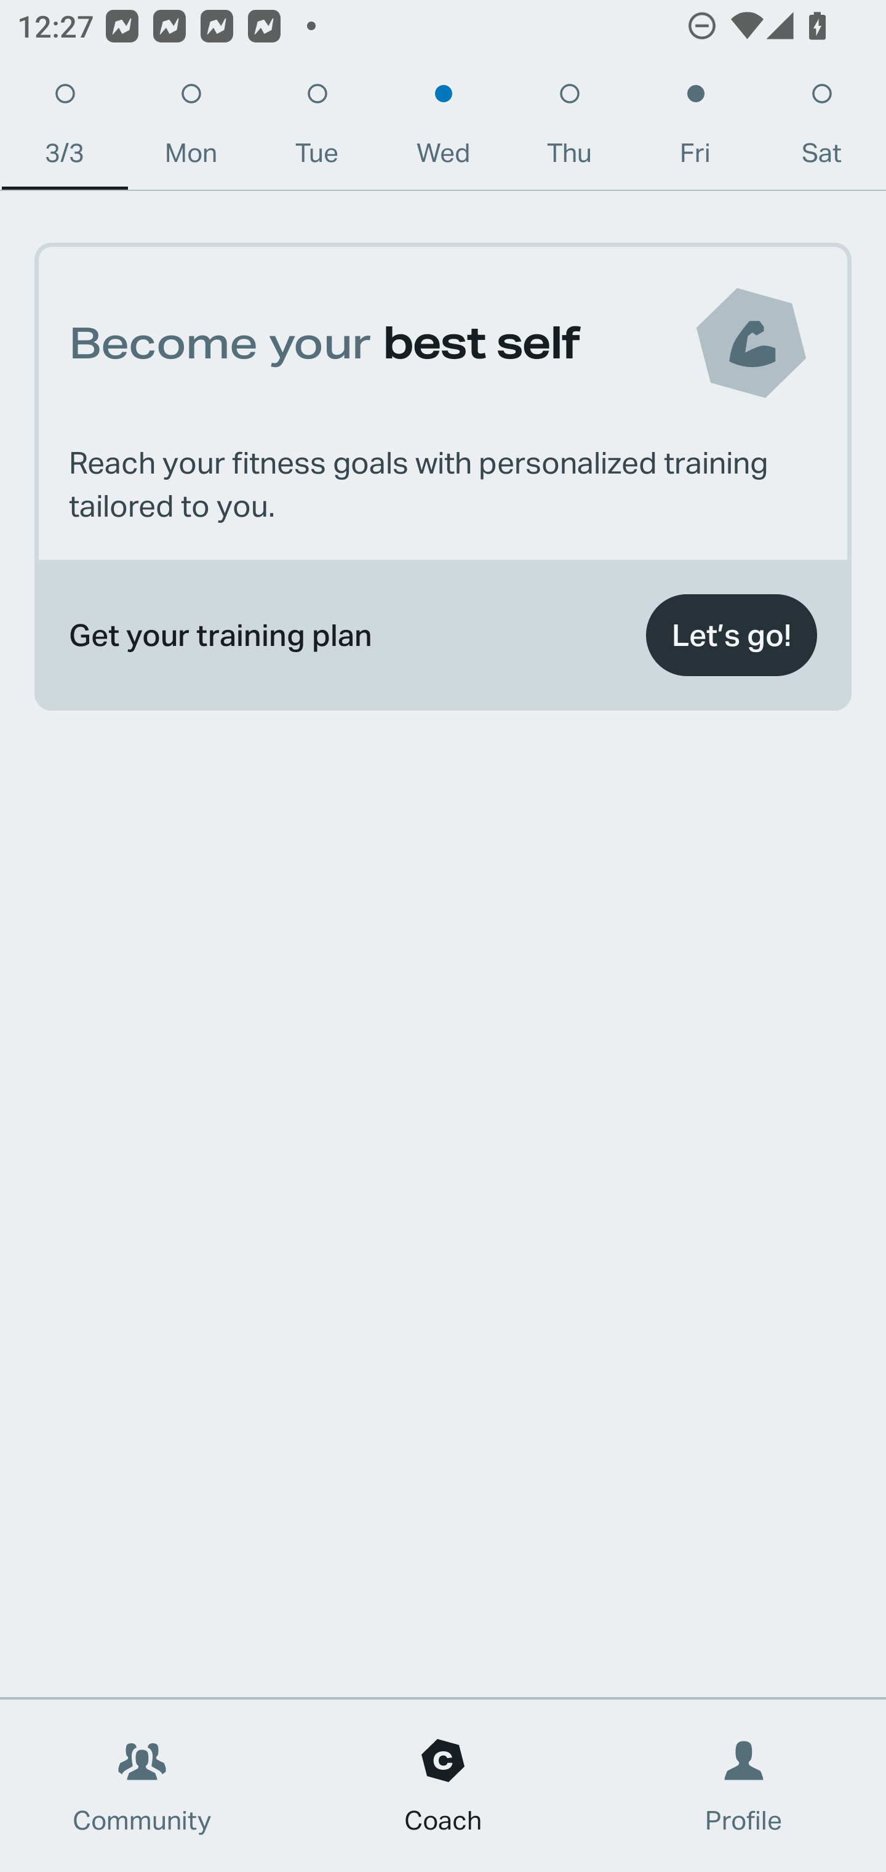 The image size is (886, 1872). I want to click on Profile, so click(744, 1786).